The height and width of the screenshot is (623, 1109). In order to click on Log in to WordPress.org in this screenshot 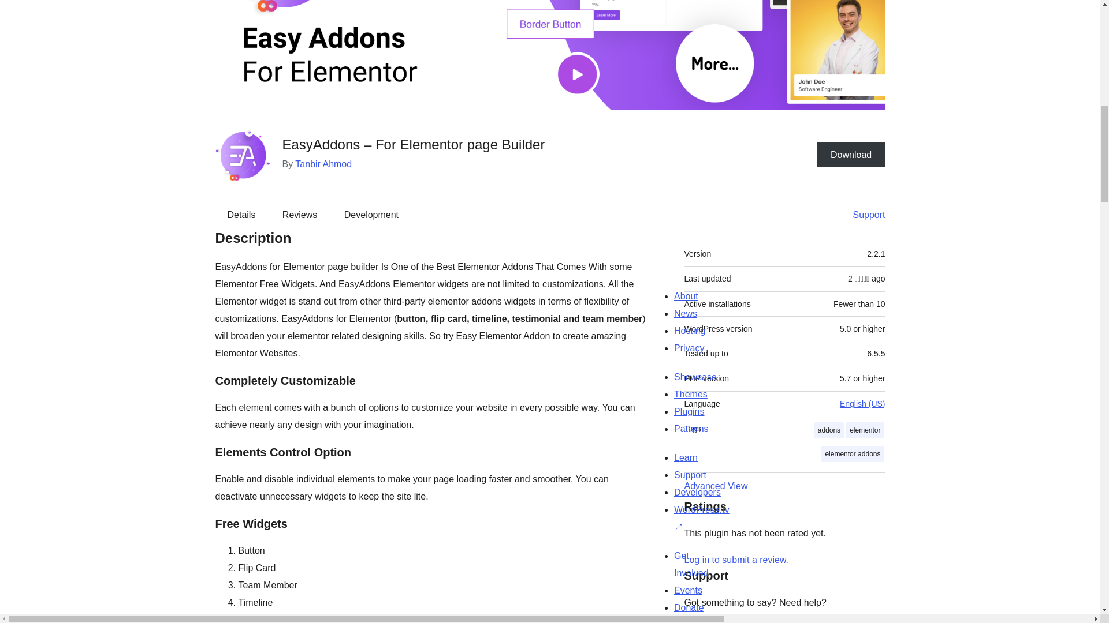, I will do `click(736, 560)`.